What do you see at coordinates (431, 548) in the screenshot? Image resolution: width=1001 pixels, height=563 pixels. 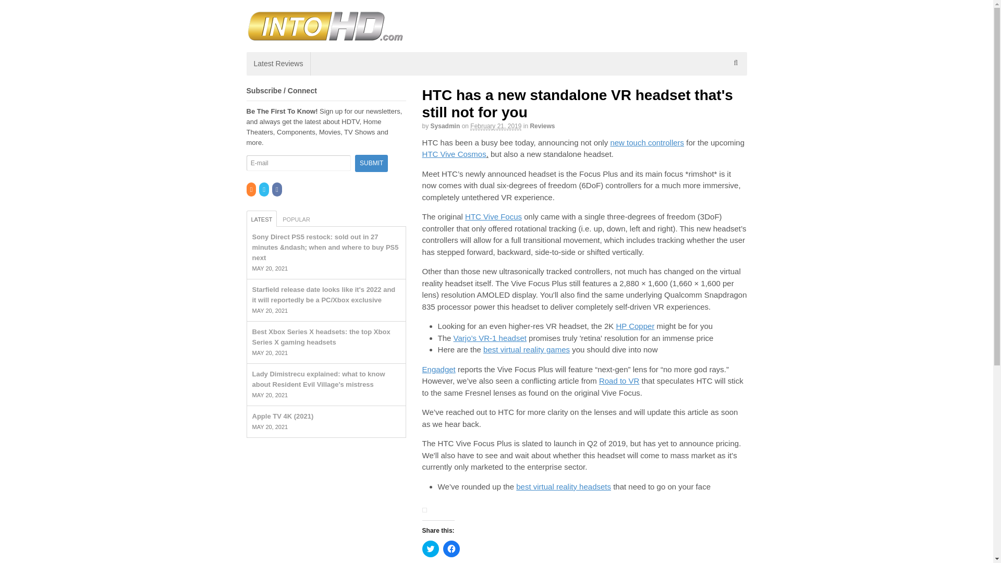 I see `Click to share on Twitter` at bounding box center [431, 548].